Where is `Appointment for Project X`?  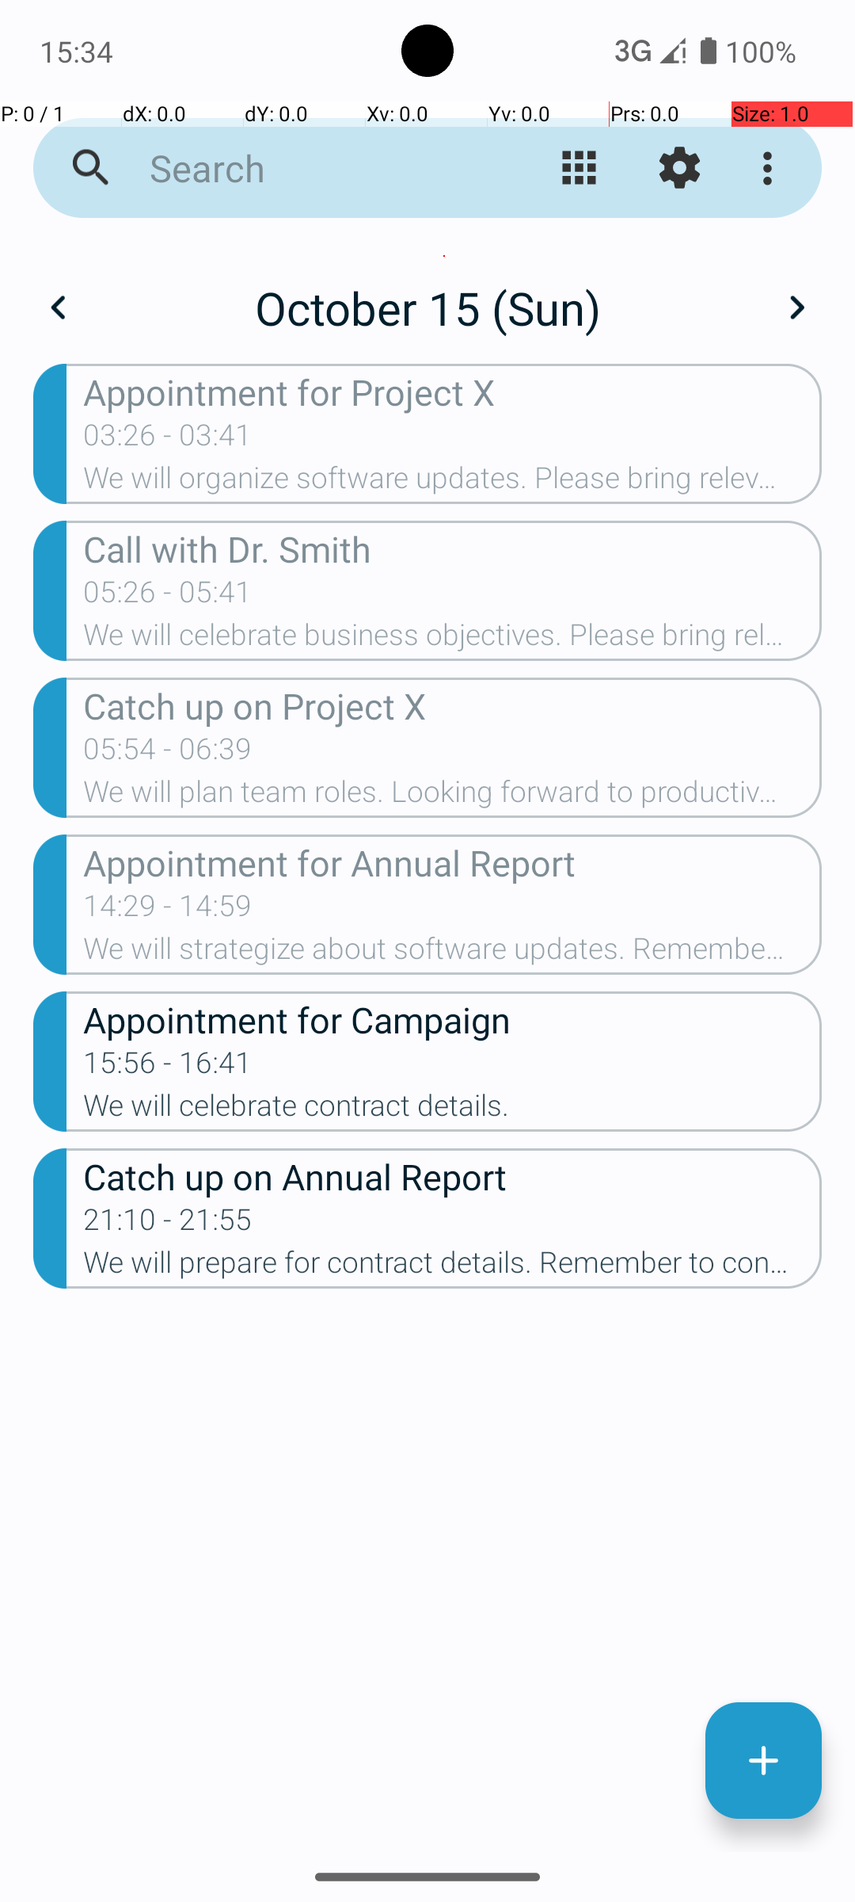 Appointment for Project X is located at coordinates (453, 391).